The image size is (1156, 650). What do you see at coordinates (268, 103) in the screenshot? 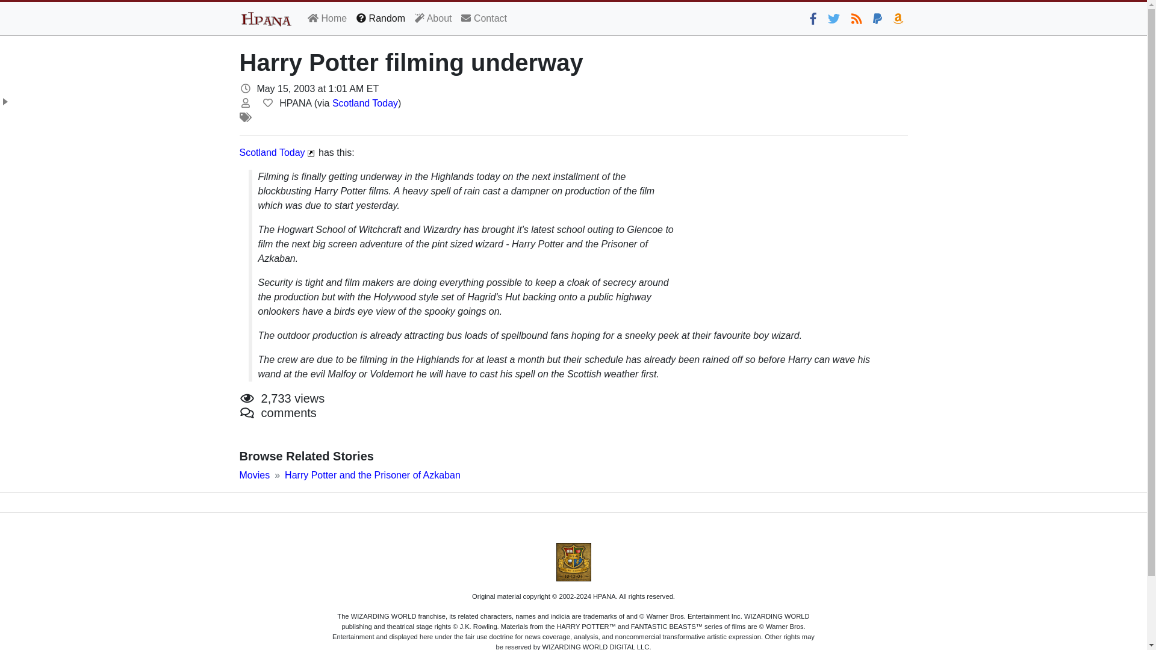
I see `Source` at bounding box center [268, 103].